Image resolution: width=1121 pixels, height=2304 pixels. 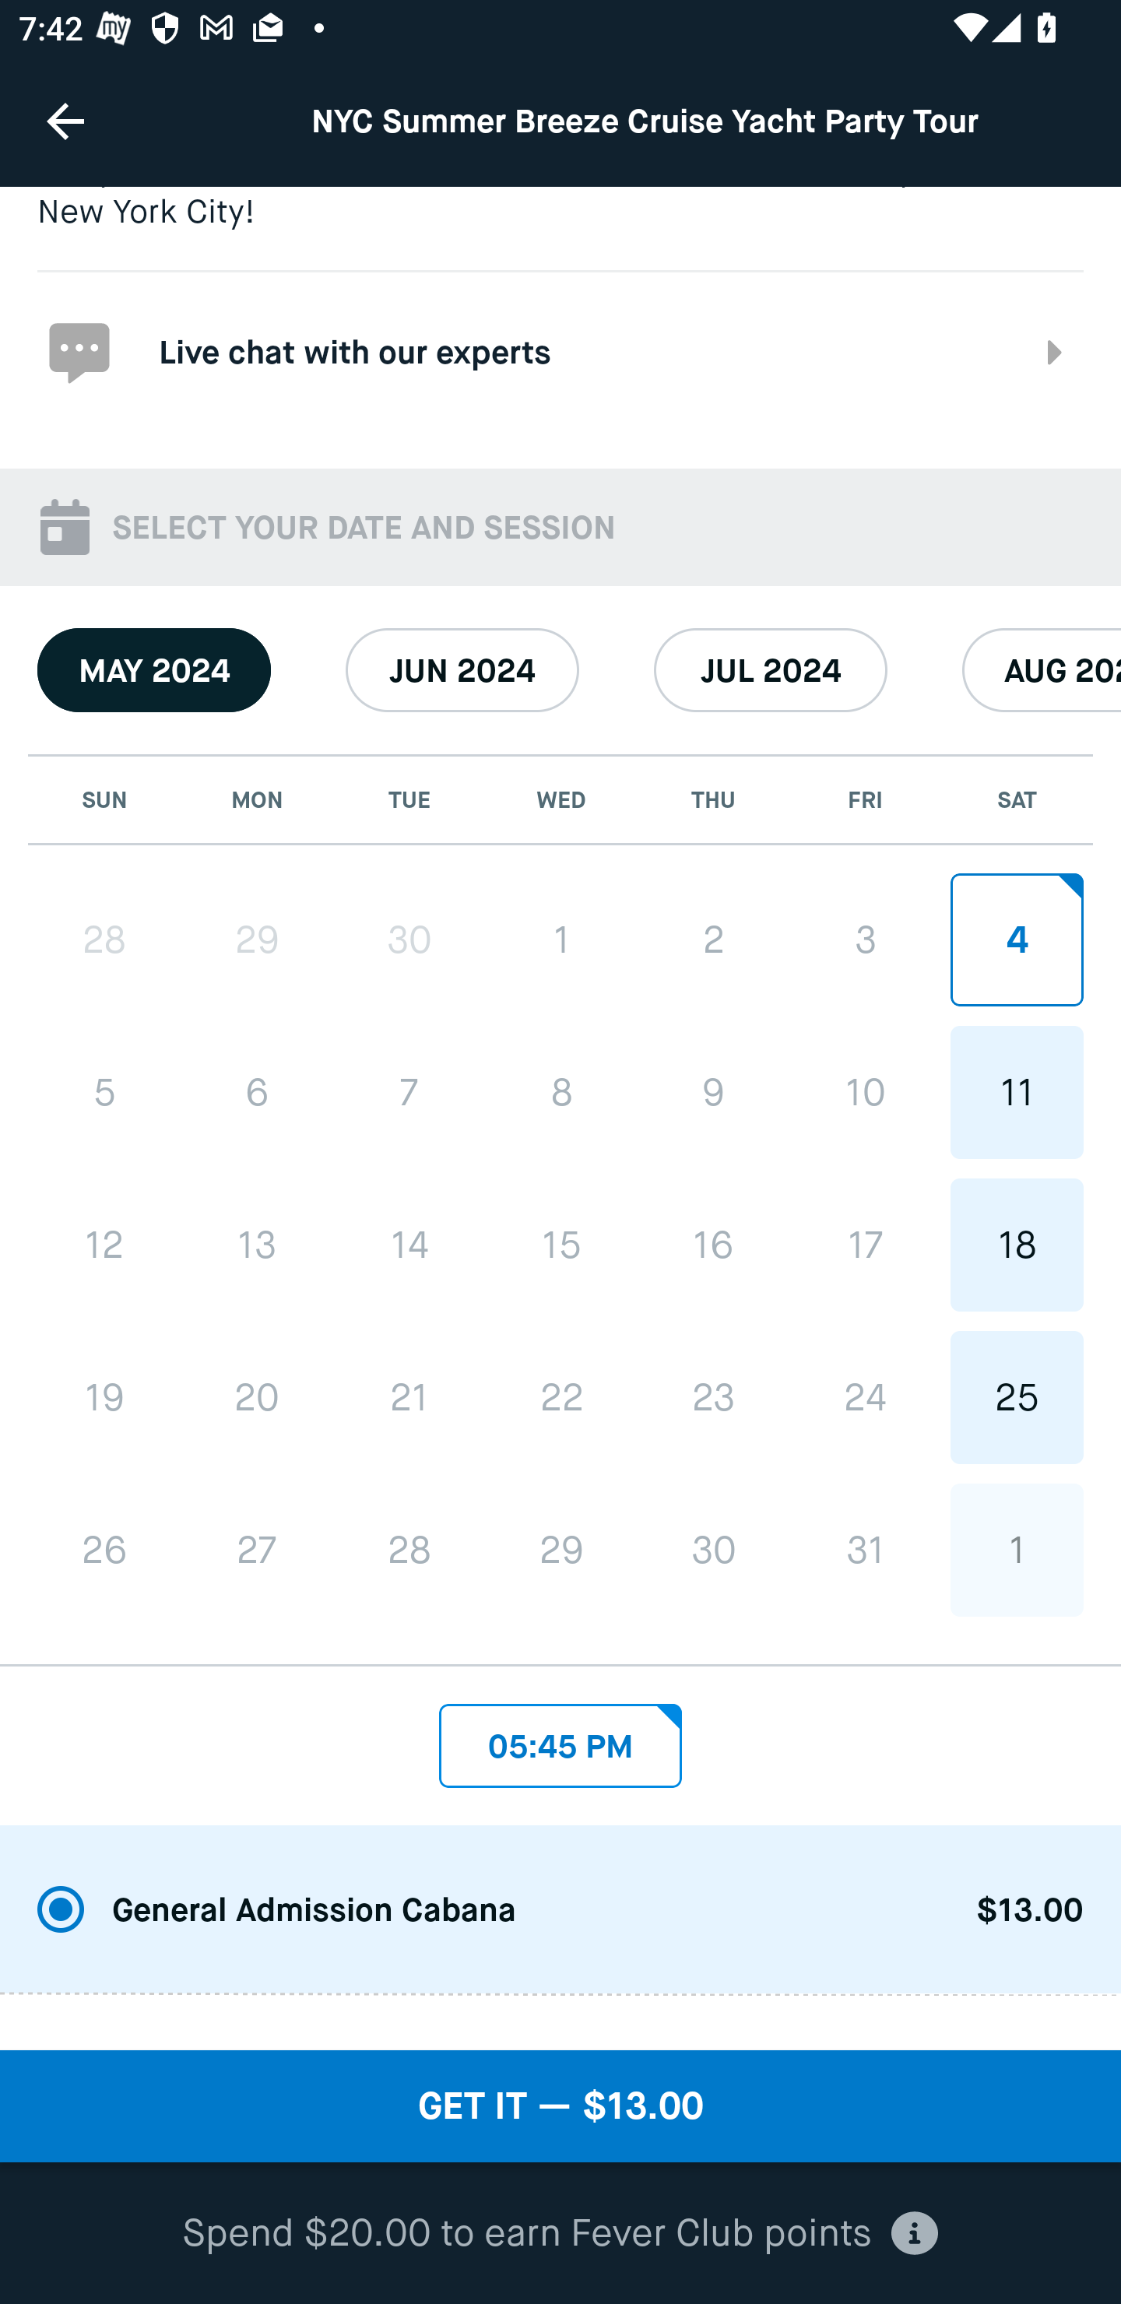 I want to click on Navigate up, so click(x=65, y=121).